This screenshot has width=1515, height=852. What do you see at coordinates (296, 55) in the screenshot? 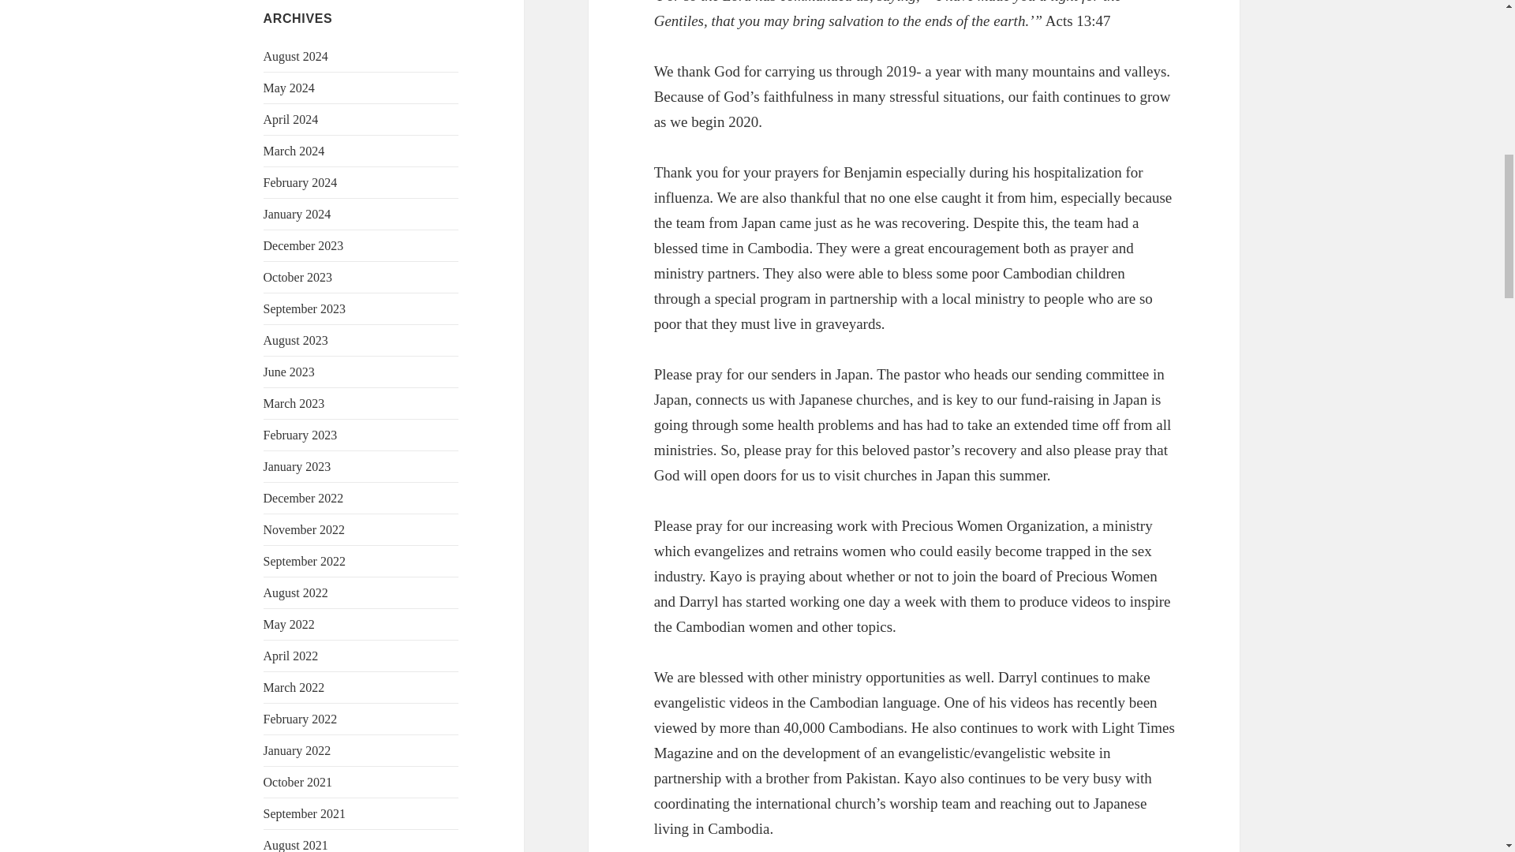
I see `August 2024` at bounding box center [296, 55].